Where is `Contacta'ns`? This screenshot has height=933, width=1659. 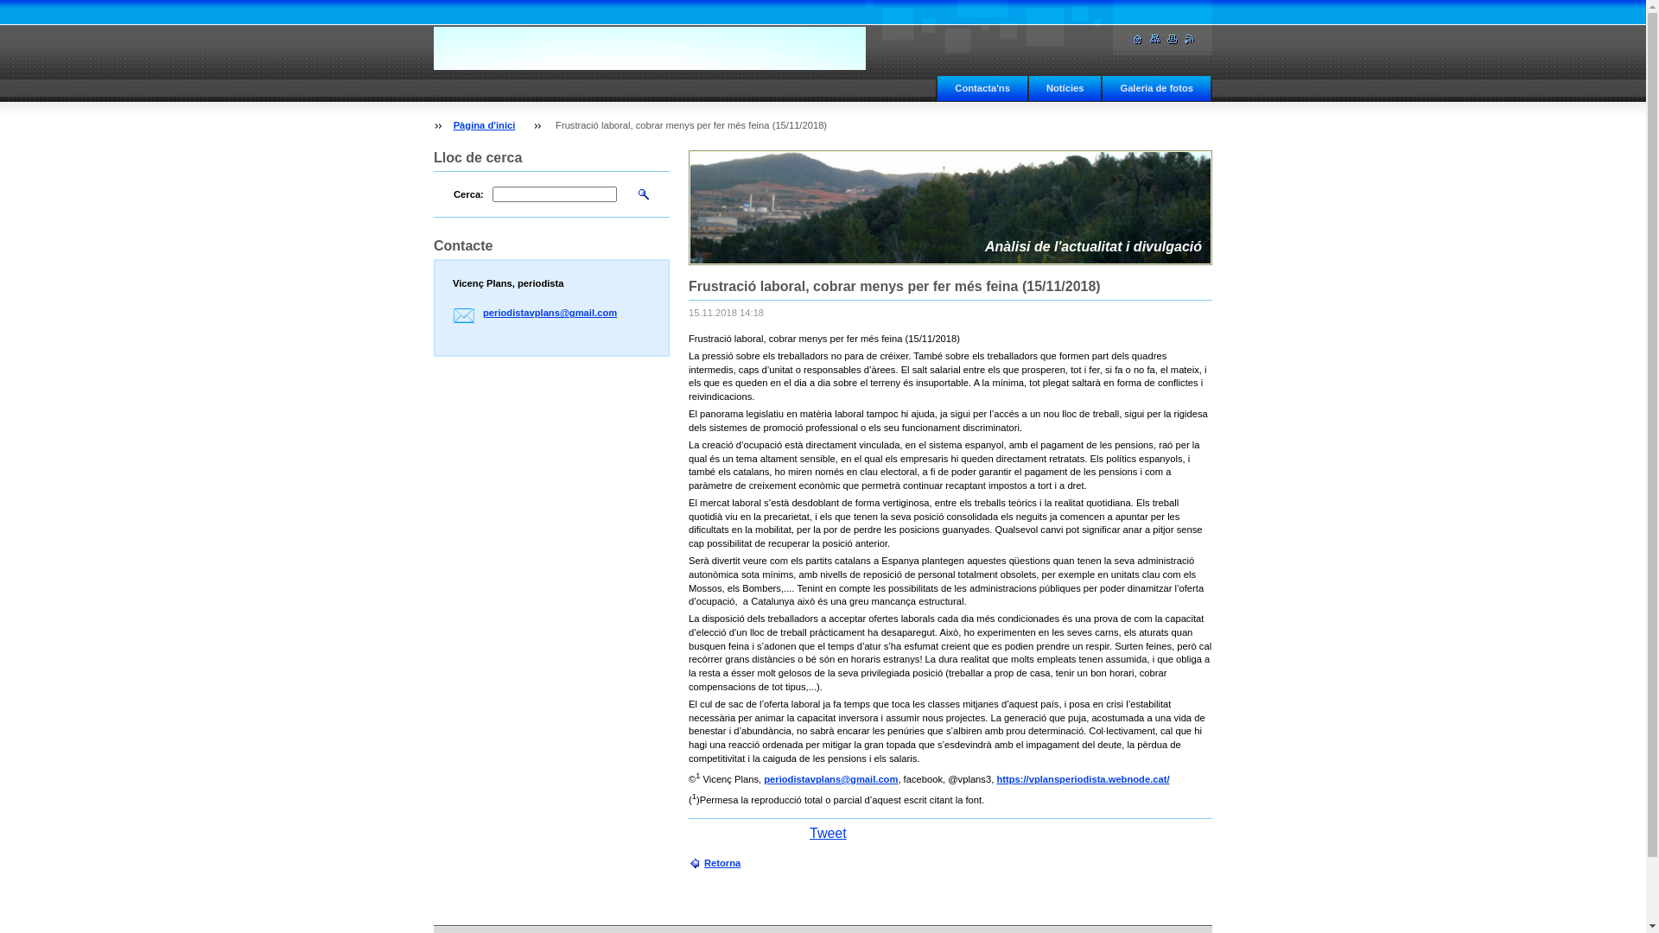
Contacta'ns is located at coordinates (982, 86).